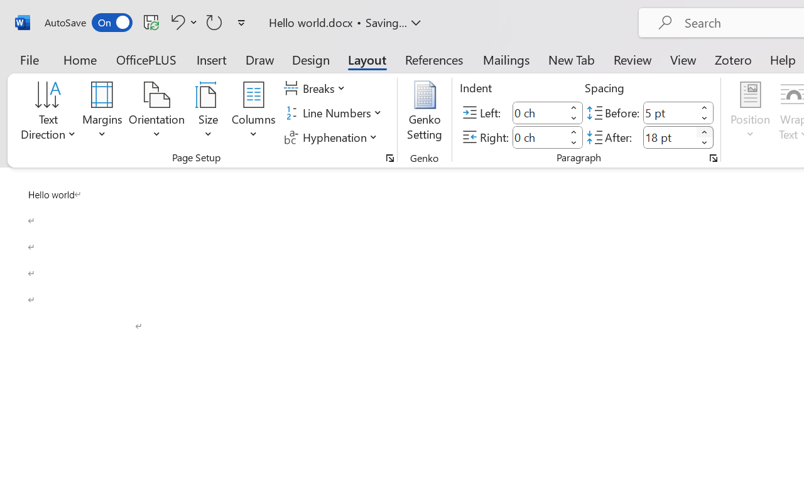  Describe the element at coordinates (209, 113) in the screenshot. I see `Size` at that location.